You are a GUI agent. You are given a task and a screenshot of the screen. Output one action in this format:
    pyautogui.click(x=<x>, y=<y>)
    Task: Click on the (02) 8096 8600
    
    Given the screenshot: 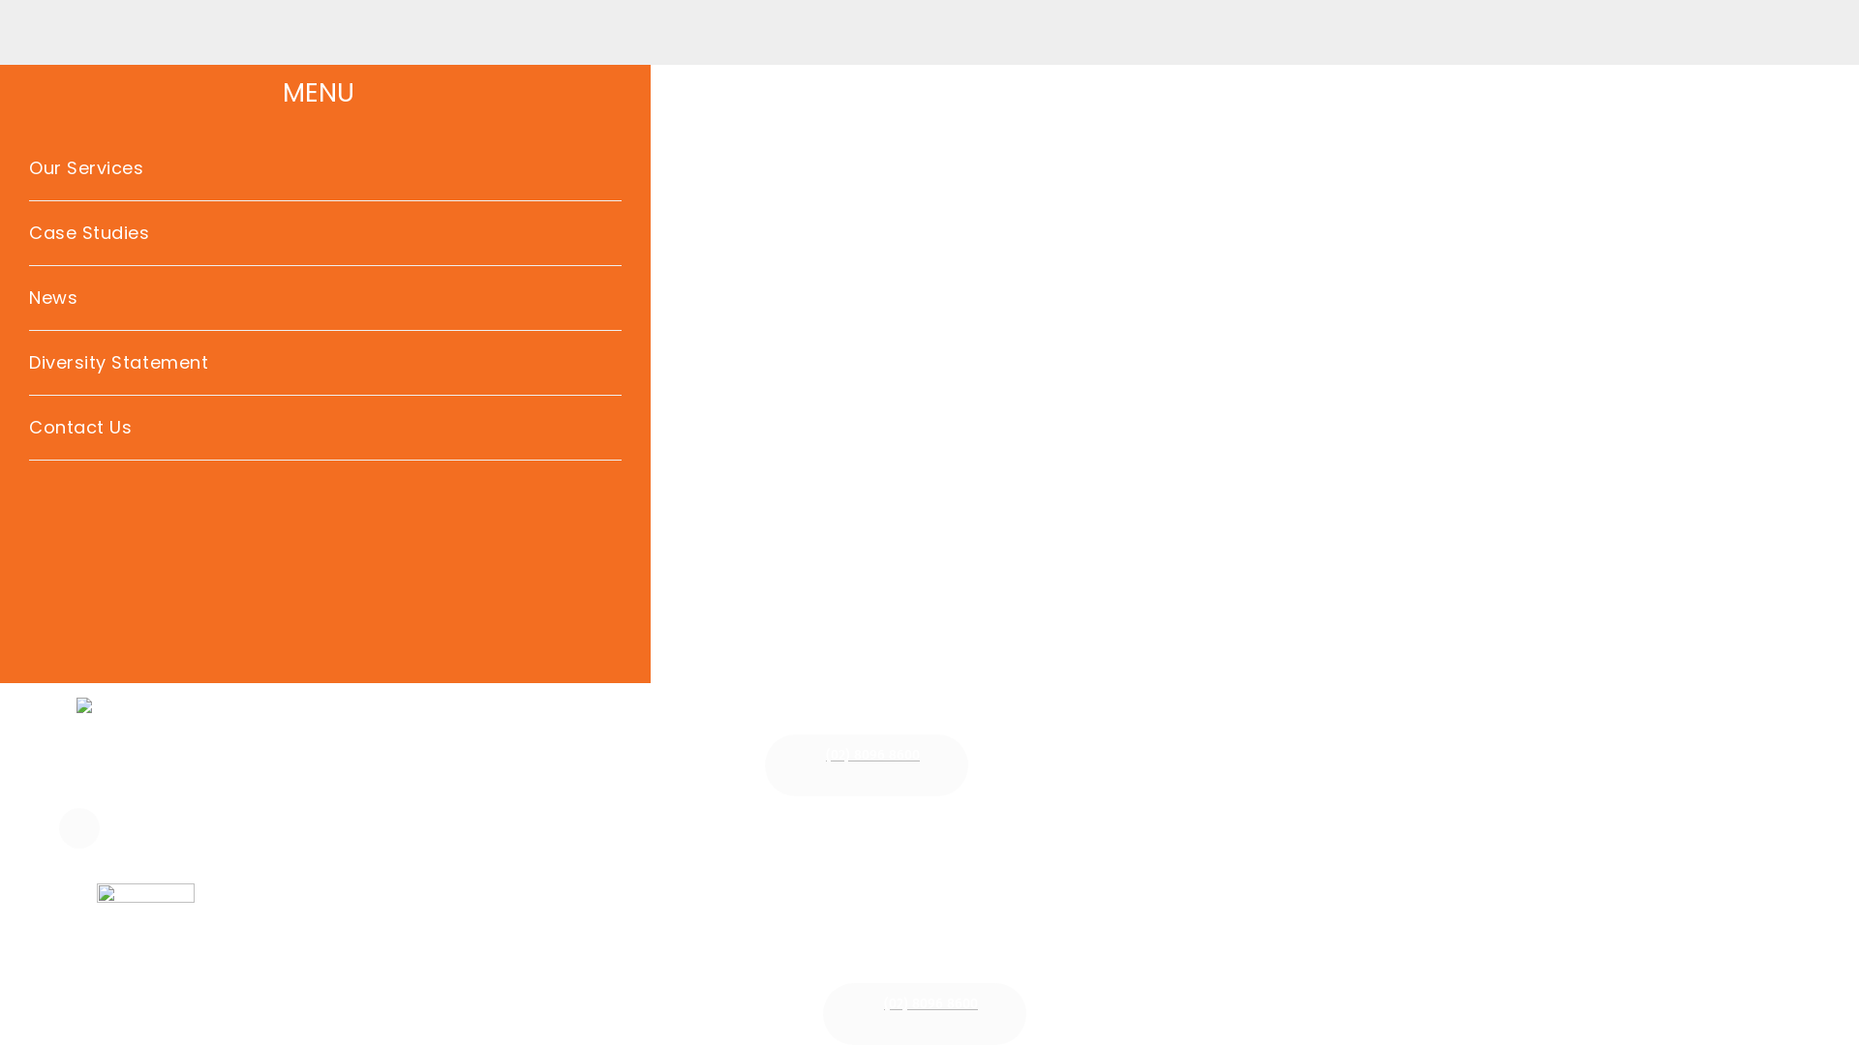 What is the action you would take?
    pyautogui.click(x=867, y=764)
    